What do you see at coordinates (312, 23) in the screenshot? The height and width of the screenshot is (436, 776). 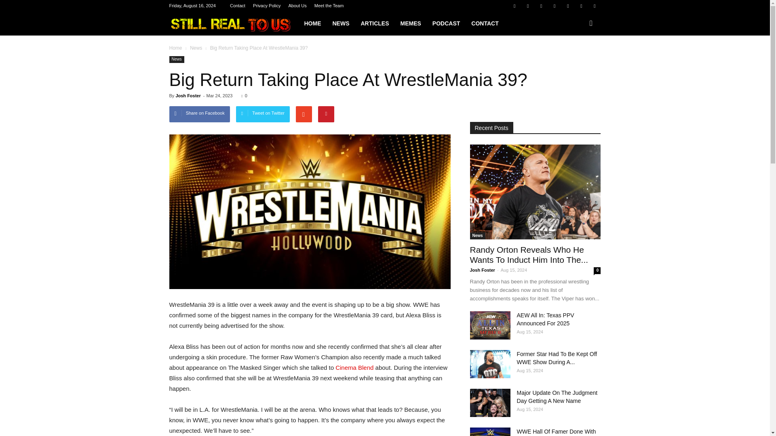 I see `HOME` at bounding box center [312, 23].